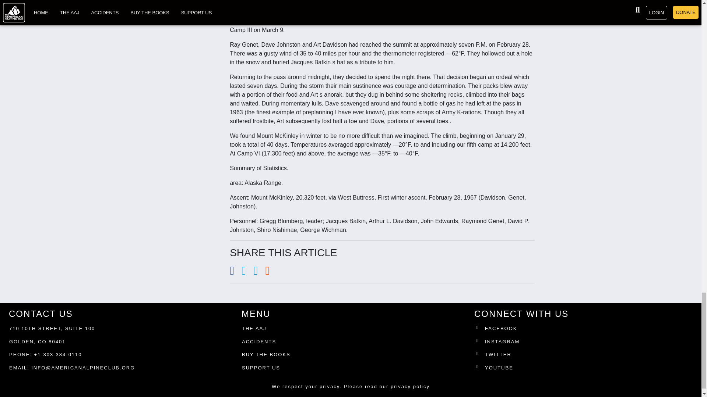 The image size is (707, 397). I want to click on SUPPORT US, so click(261, 368).